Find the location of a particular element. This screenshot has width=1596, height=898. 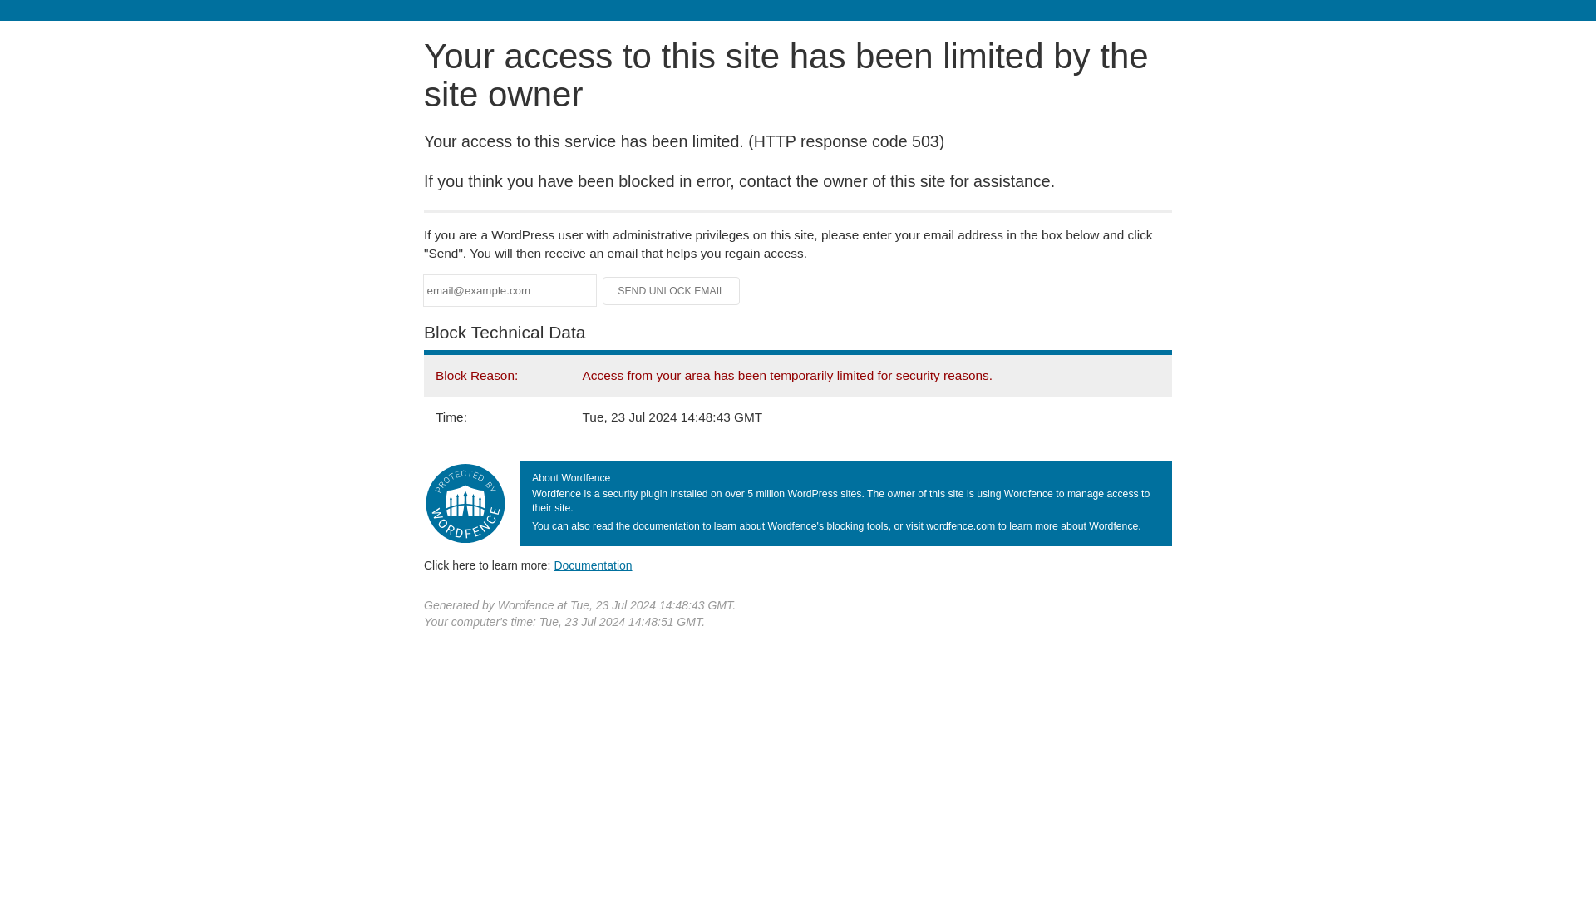

Send Unlock Email is located at coordinates (672, 291).